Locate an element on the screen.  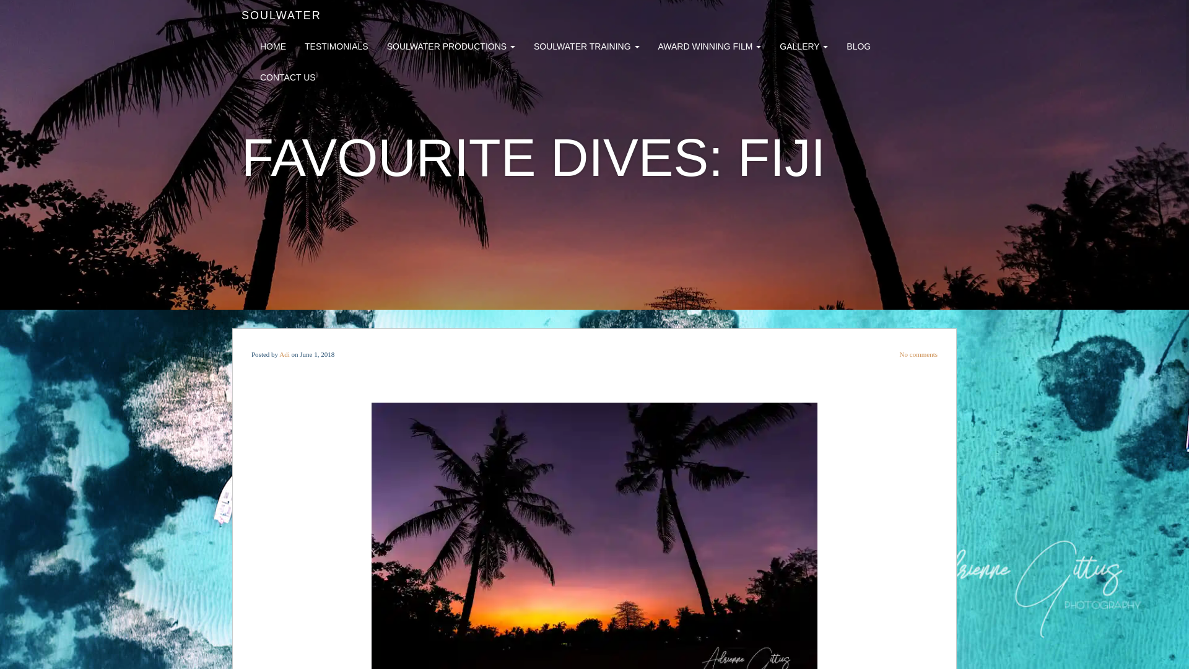
HOME is located at coordinates (273, 43).